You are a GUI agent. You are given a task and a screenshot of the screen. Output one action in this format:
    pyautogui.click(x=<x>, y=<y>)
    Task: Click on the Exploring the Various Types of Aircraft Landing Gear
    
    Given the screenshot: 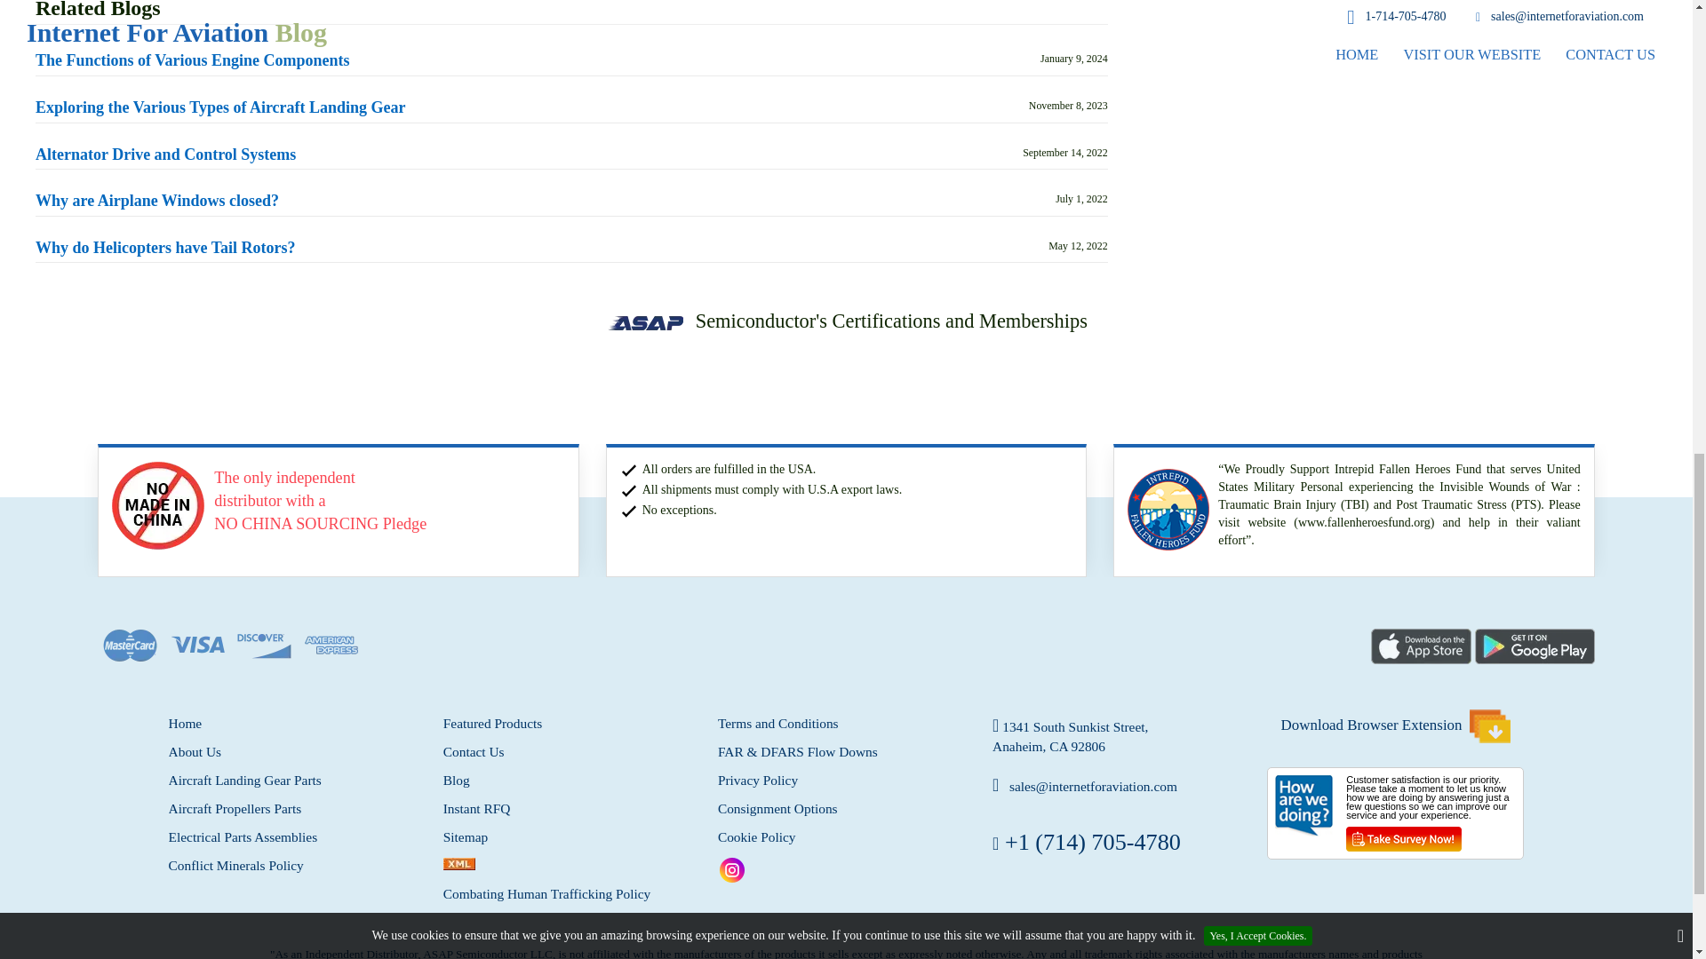 What is the action you would take?
    pyautogui.click(x=220, y=108)
    